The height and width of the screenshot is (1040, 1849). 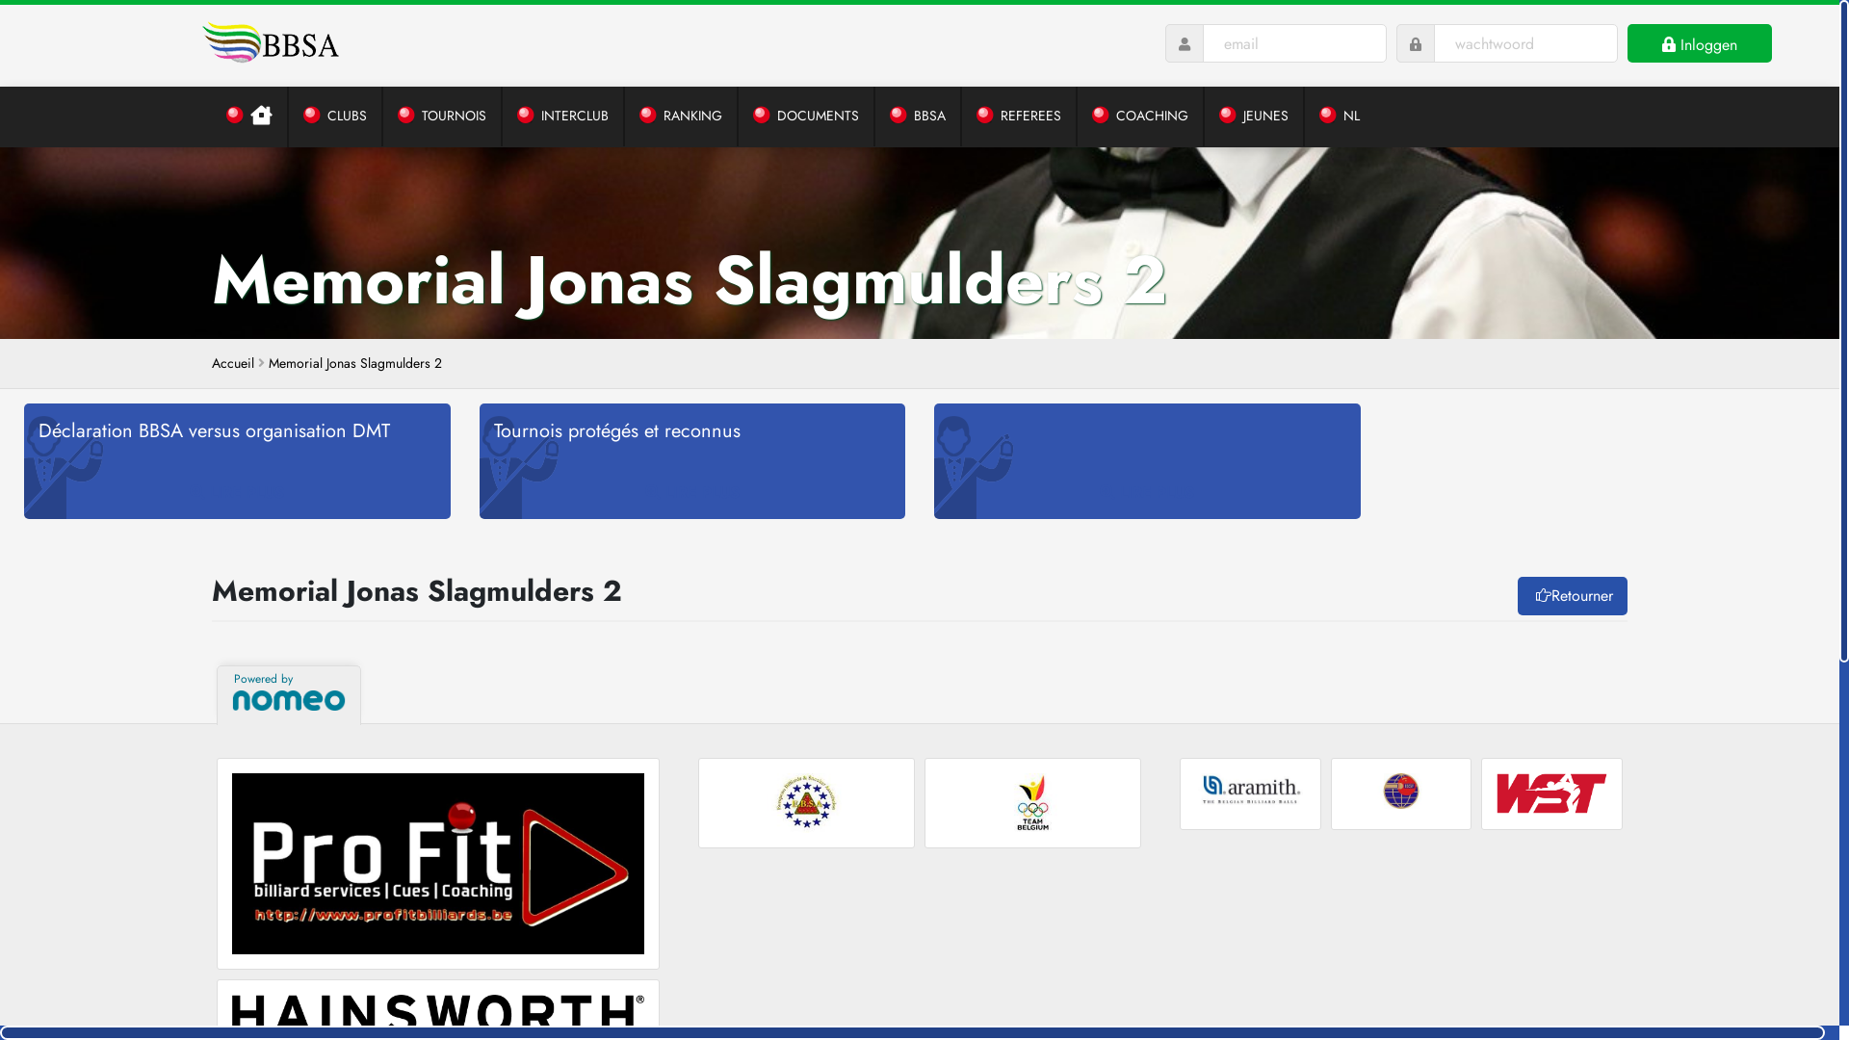 What do you see at coordinates (289, 695) in the screenshot?
I see `Powered by` at bounding box center [289, 695].